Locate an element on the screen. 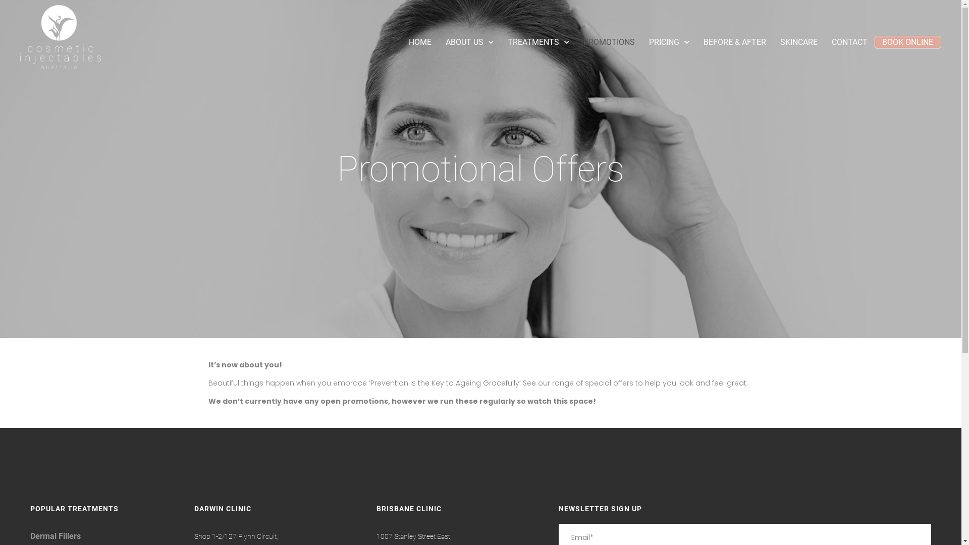 The image size is (969, 545). BOOK ONLINE is located at coordinates (907, 42).